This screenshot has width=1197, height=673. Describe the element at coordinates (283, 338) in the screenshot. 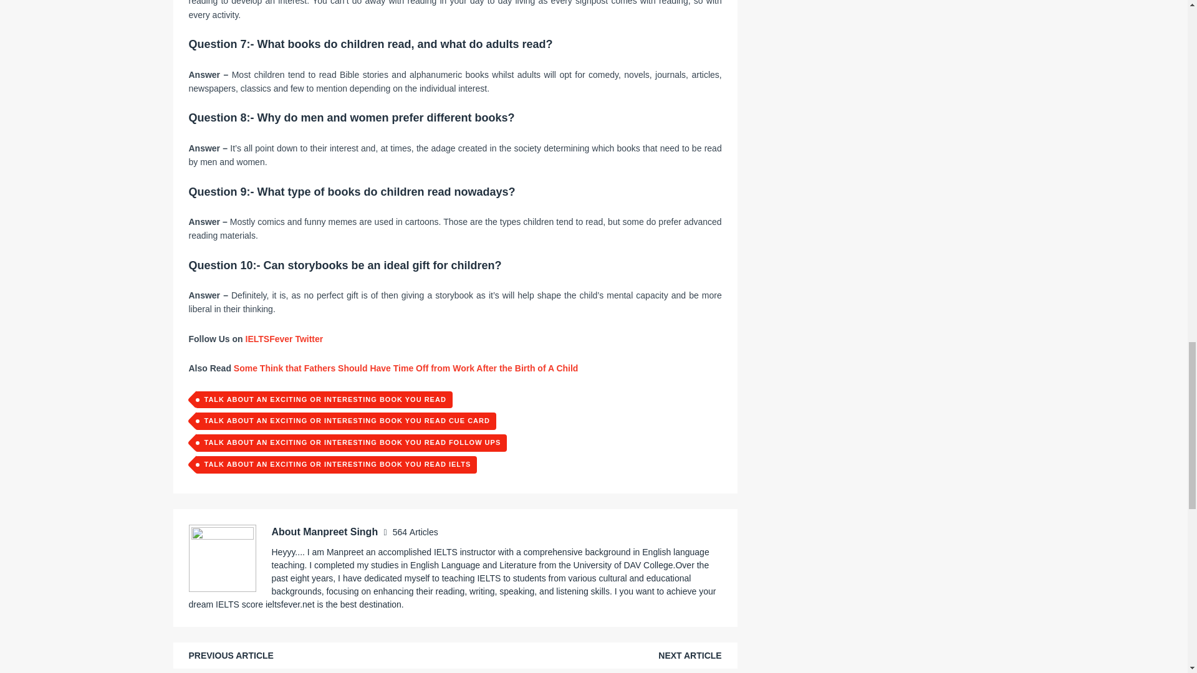

I see ` IELTSFever Twitter` at that location.